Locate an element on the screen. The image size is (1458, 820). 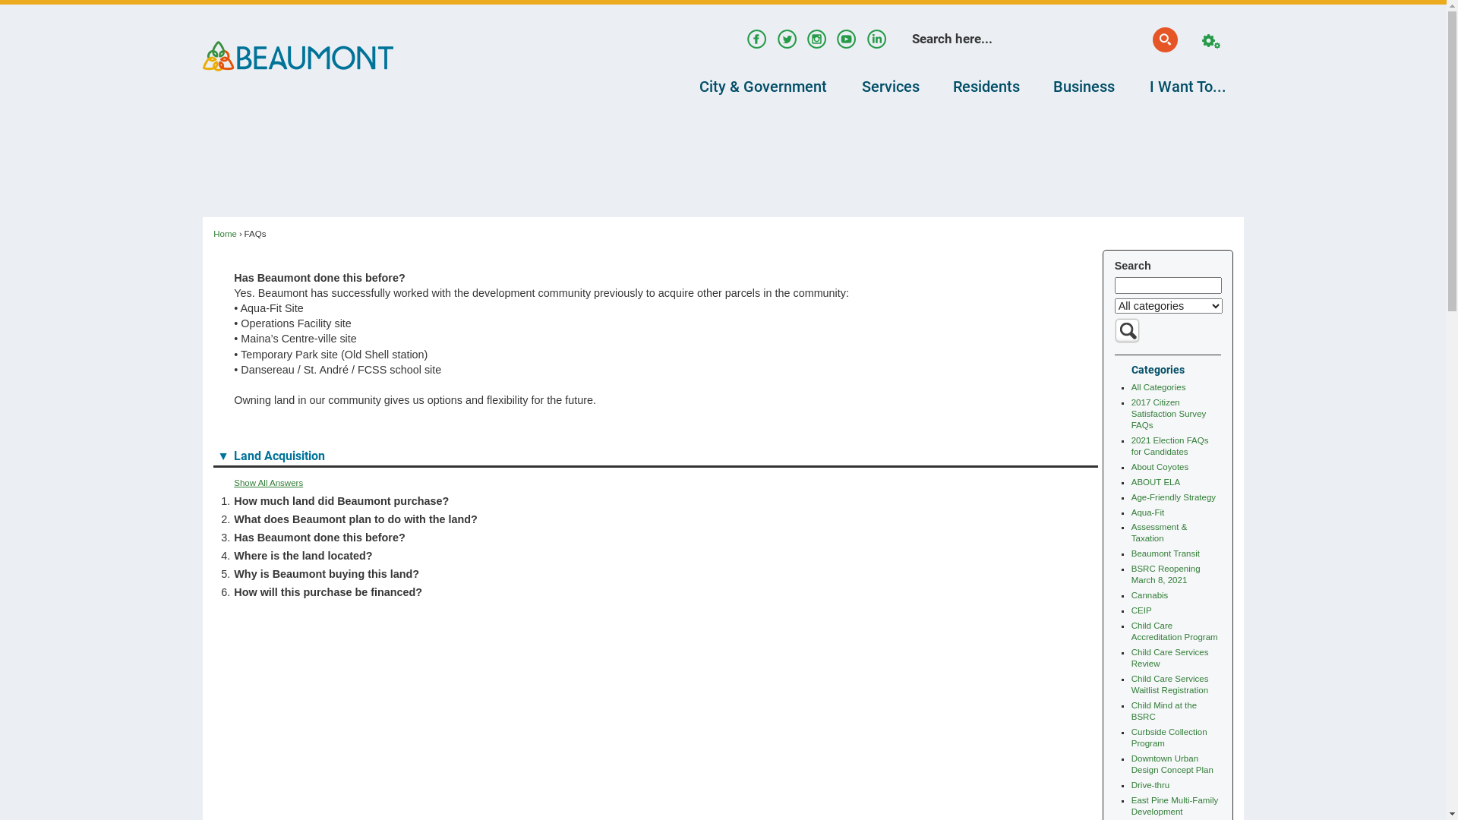
How much land did Beaumont purchase? is located at coordinates (342, 501).